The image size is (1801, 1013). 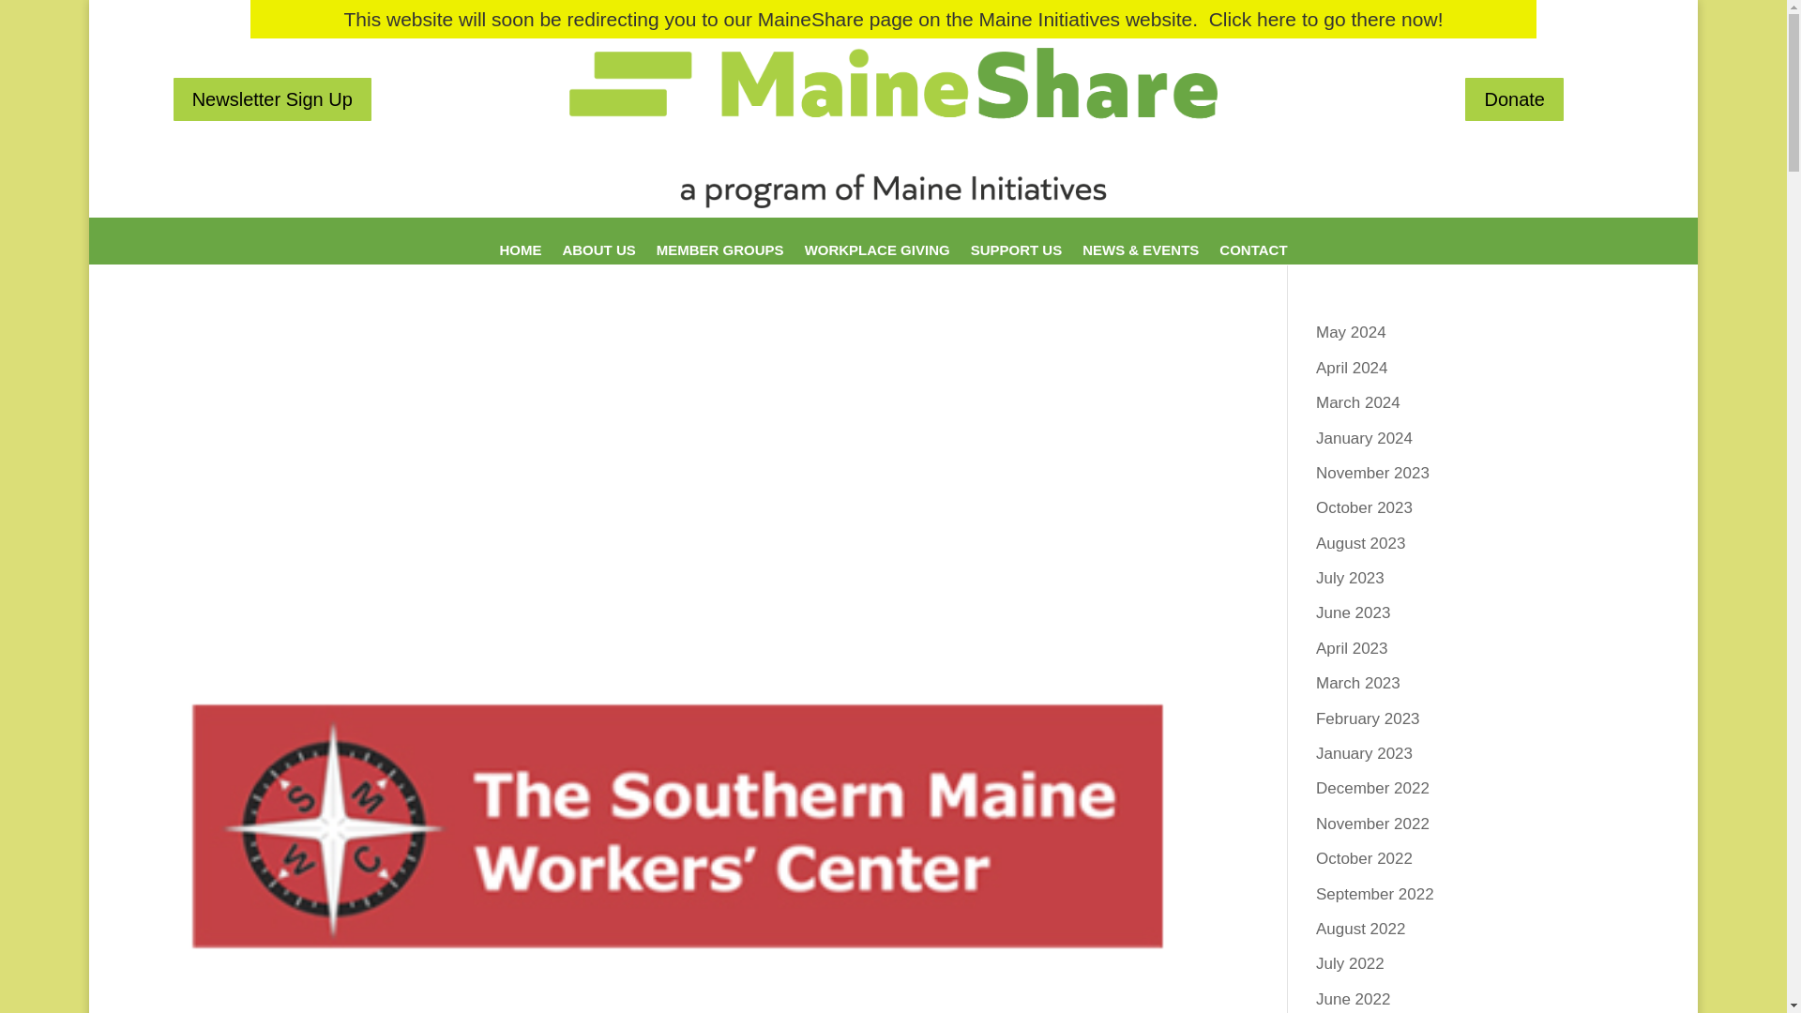 I want to click on SUPPORT US, so click(x=1016, y=263).